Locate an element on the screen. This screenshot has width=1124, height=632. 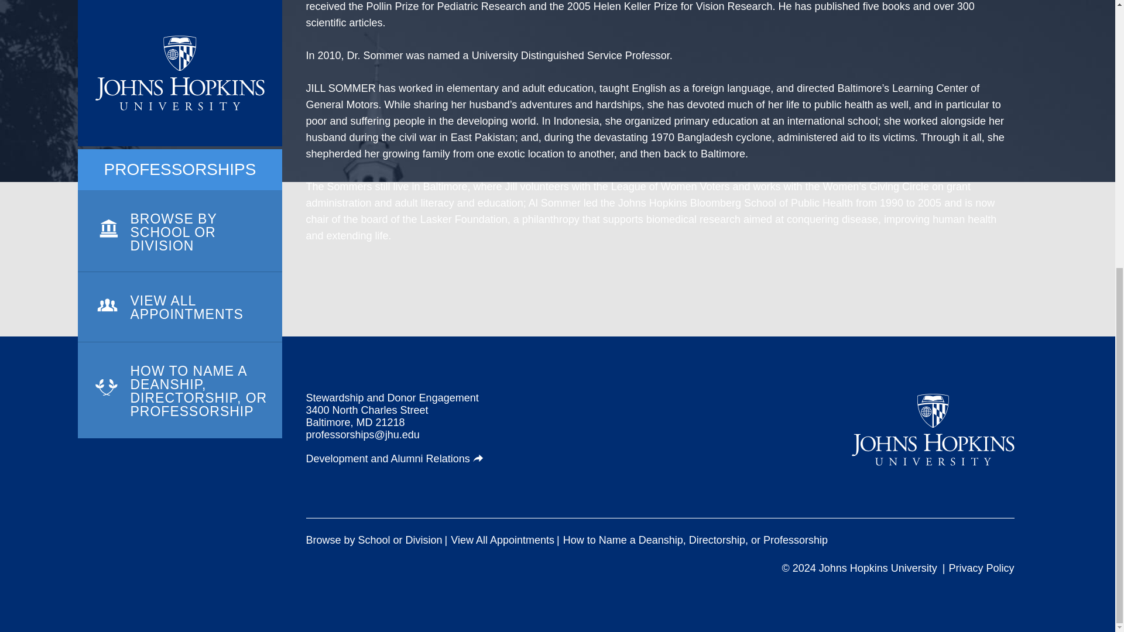
View All Appointments is located at coordinates (502, 540).